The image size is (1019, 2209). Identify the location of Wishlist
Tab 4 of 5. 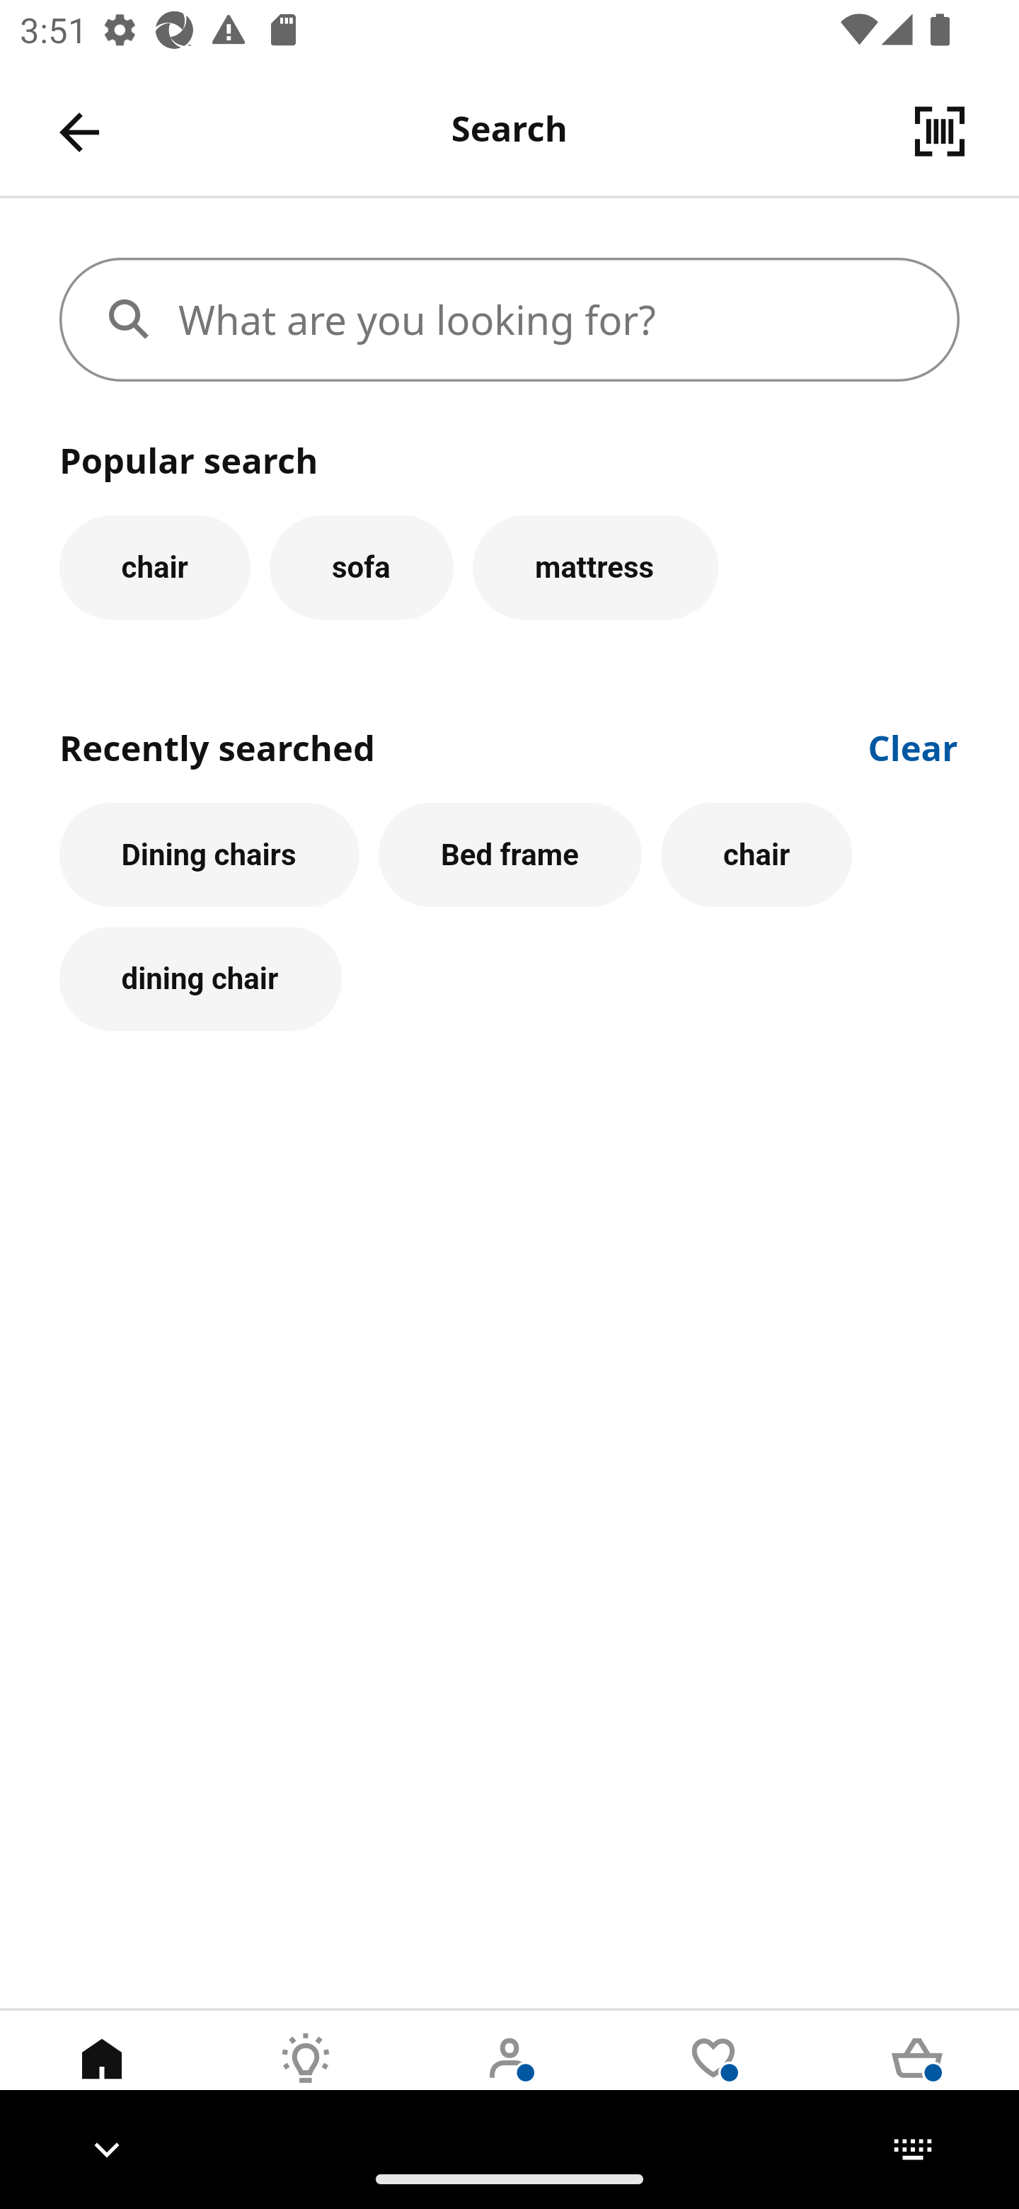
(713, 2079).